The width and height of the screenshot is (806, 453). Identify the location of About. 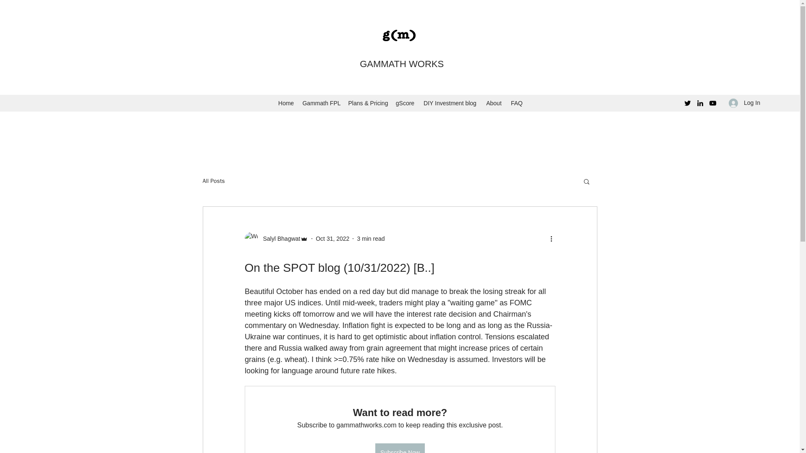
(494, 103).